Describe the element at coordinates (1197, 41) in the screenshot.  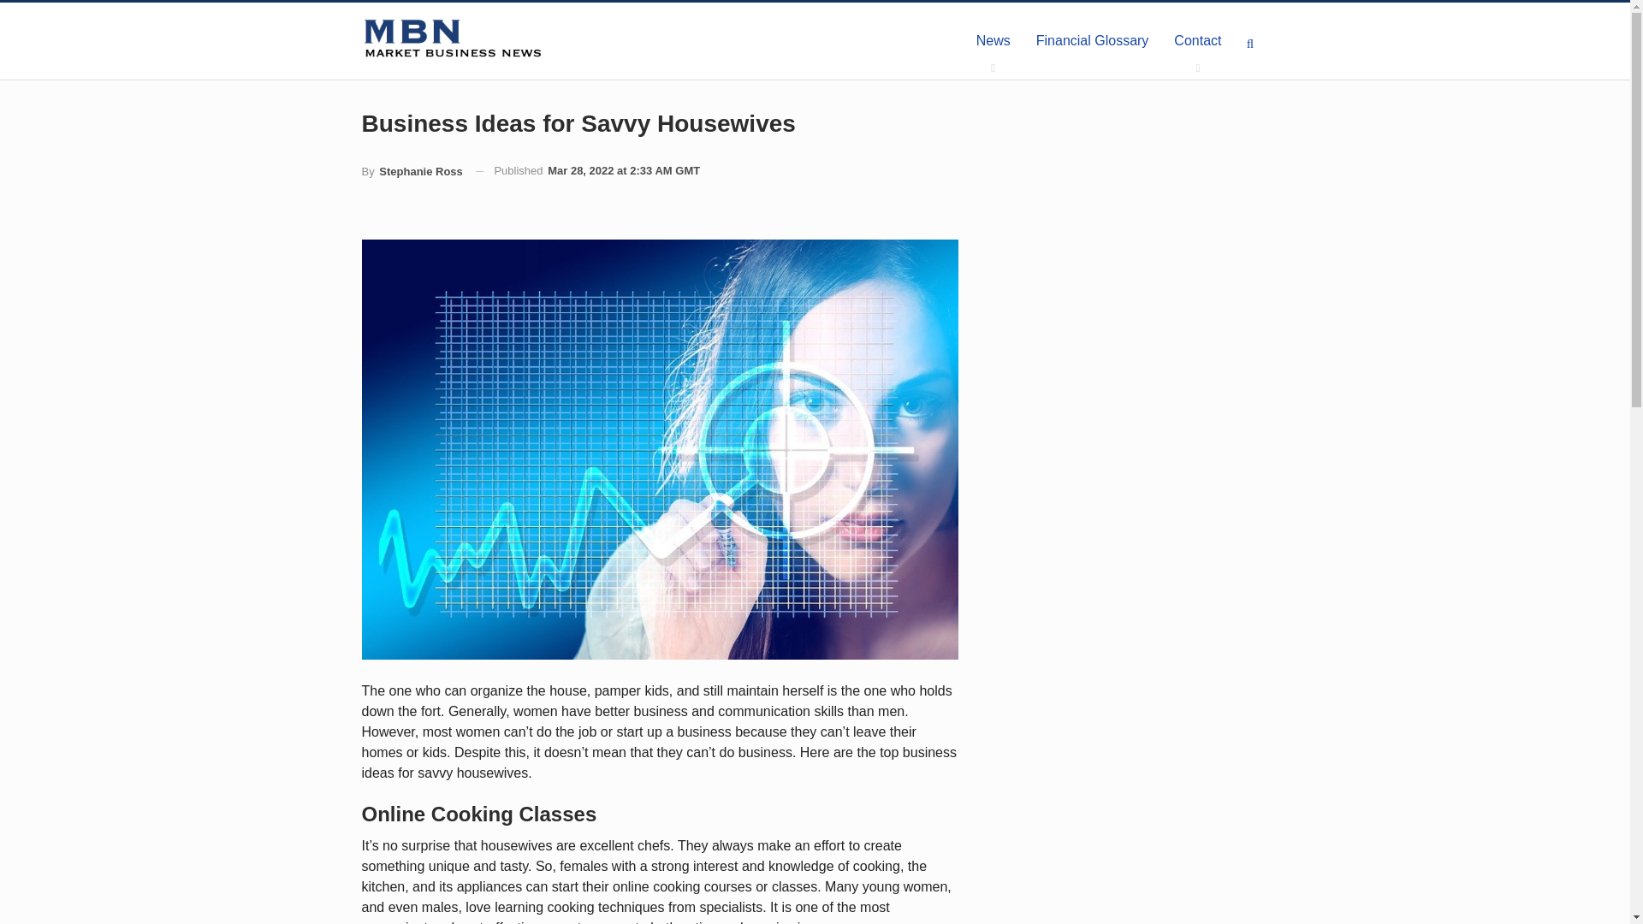
I see `Contact` at that location.